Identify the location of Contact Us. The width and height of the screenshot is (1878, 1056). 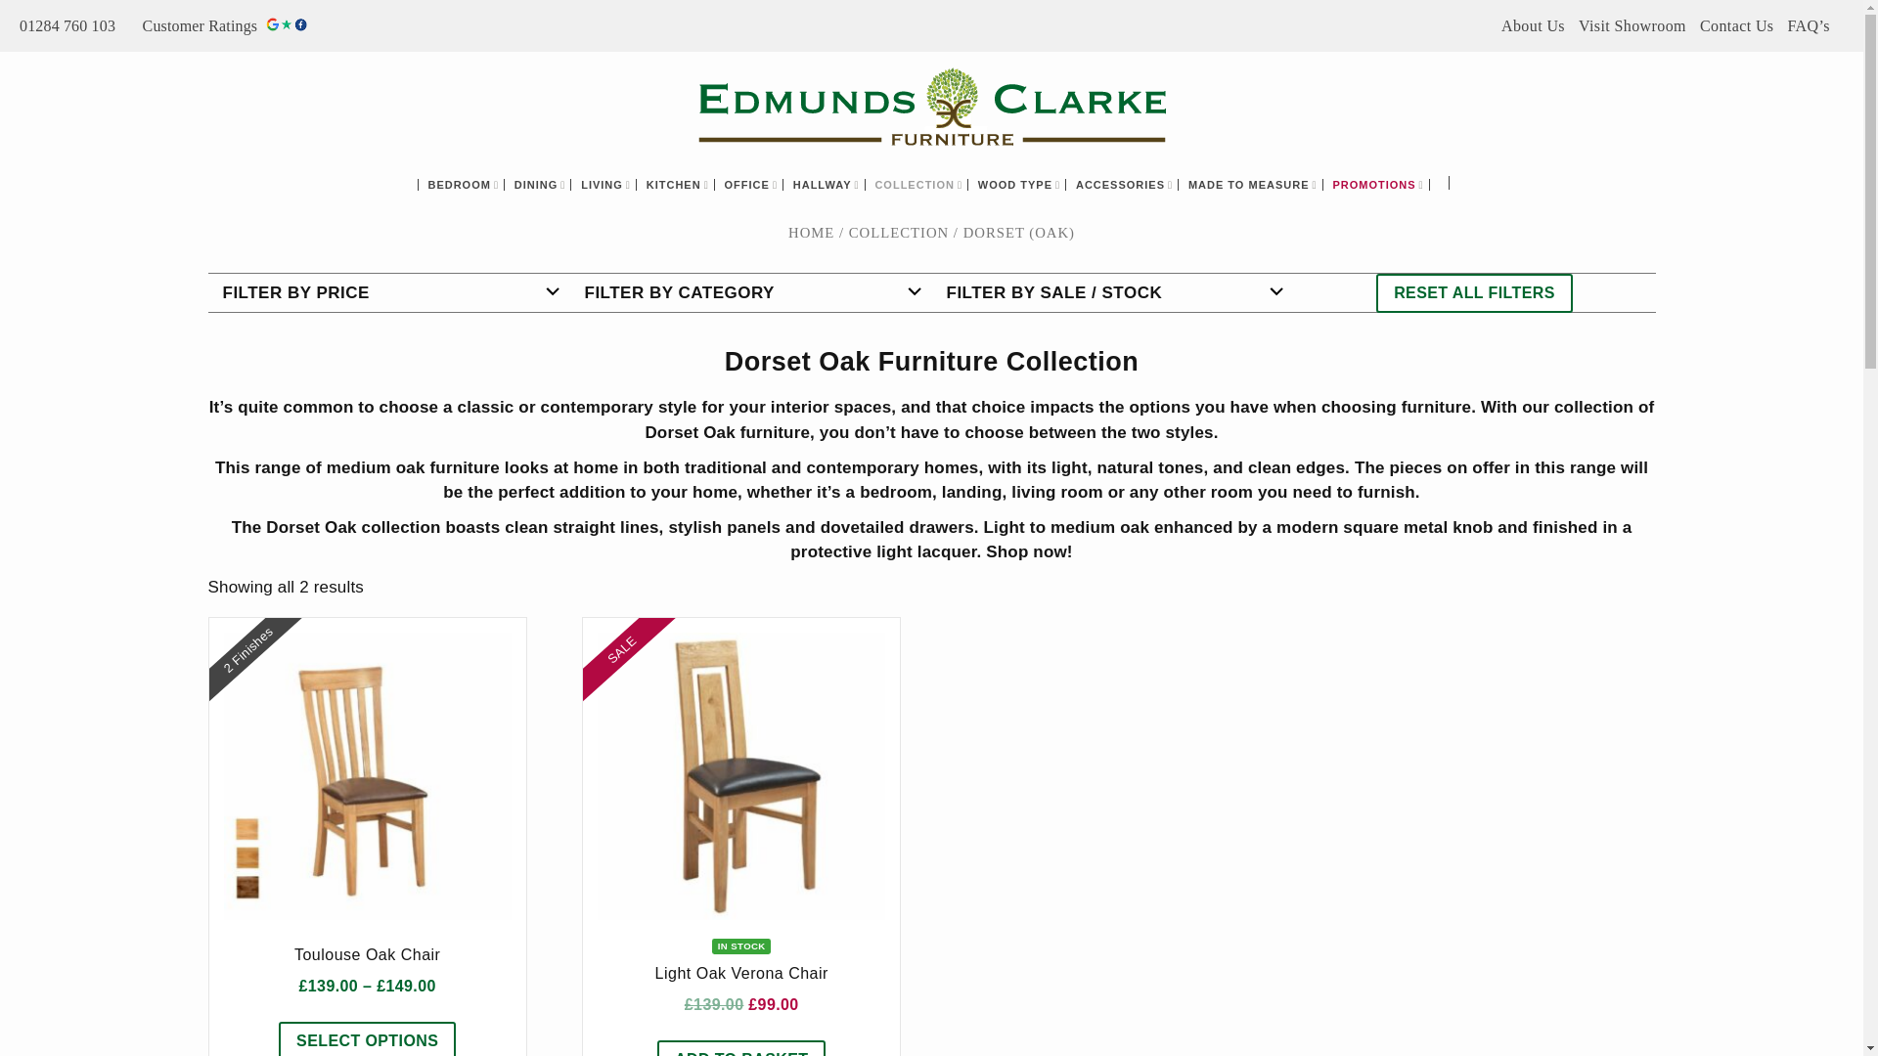
(1737, 25).